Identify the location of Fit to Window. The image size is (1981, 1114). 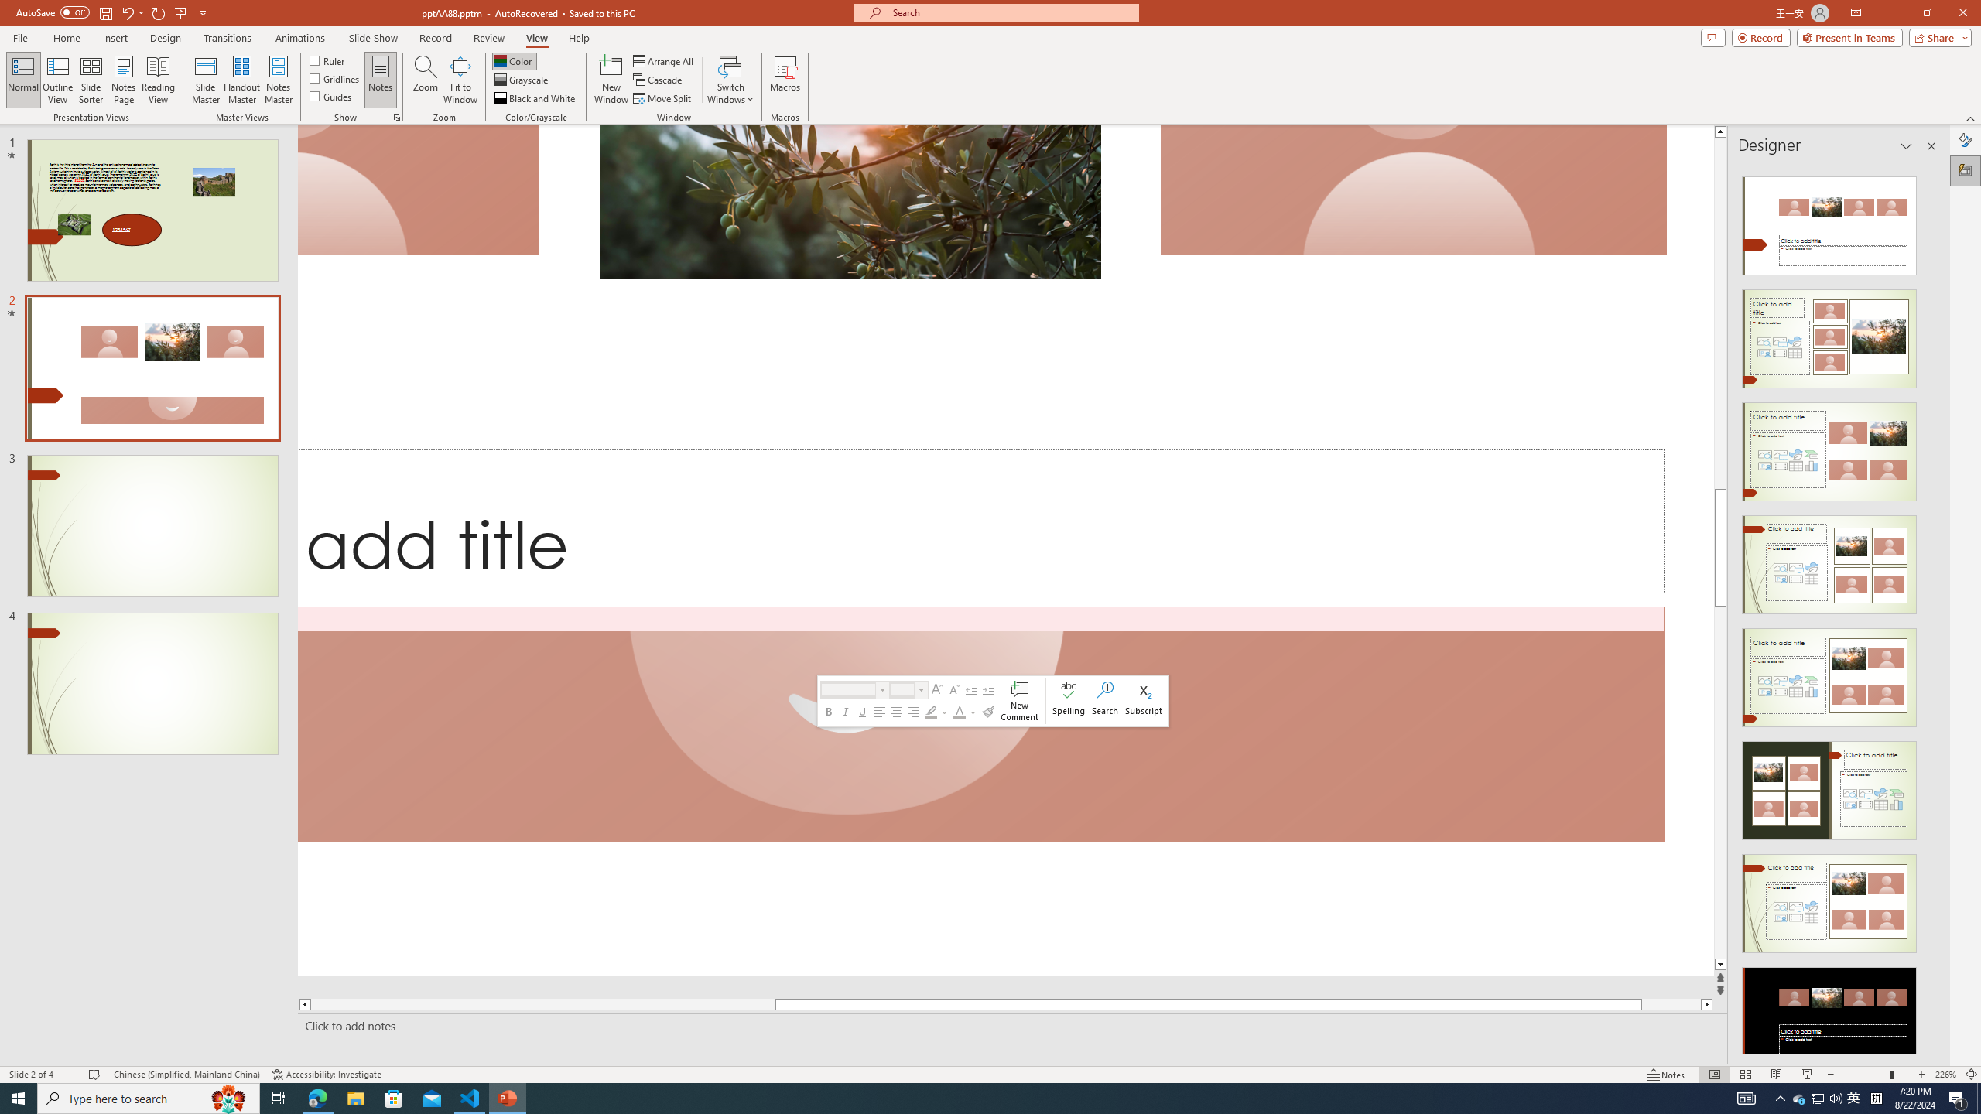
(460, 80).